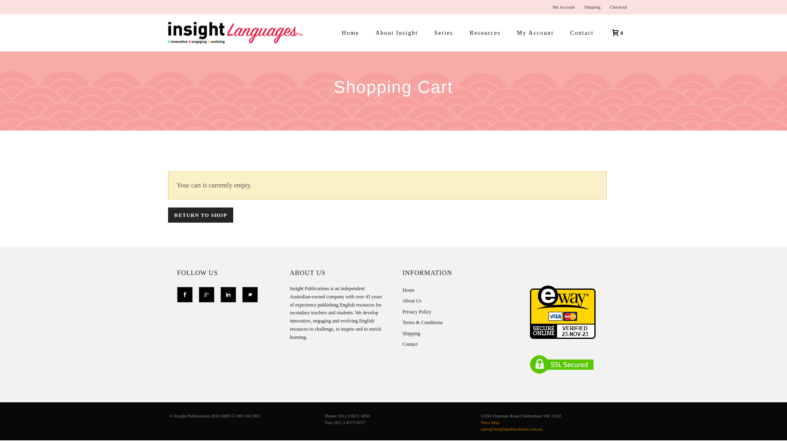  I want to click on eWAY Payment Gateway, so click(562, 327).